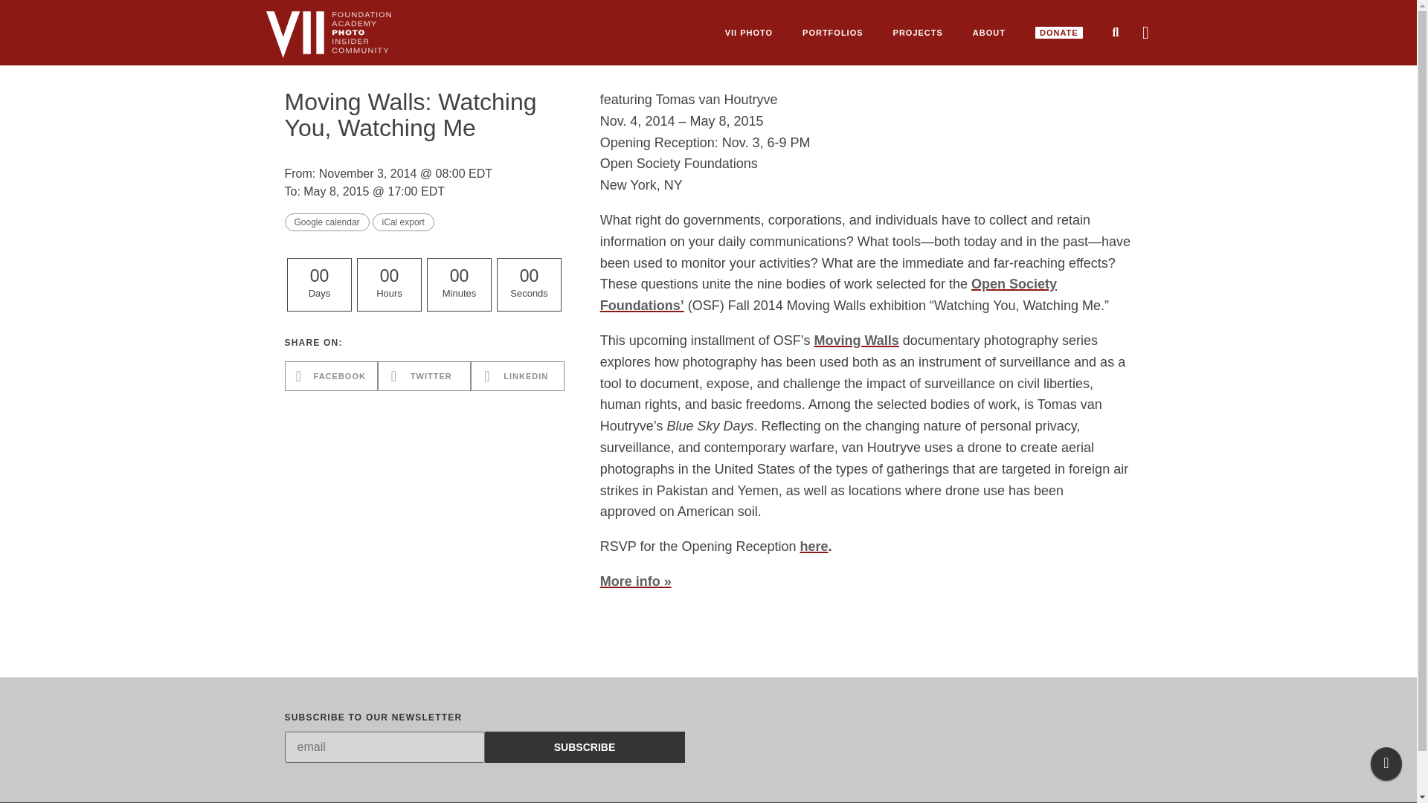  What do you see at coordinates (585, 746) in the screenshot?
I see `SUBSCRIBE` at bounding box center [585, 746].